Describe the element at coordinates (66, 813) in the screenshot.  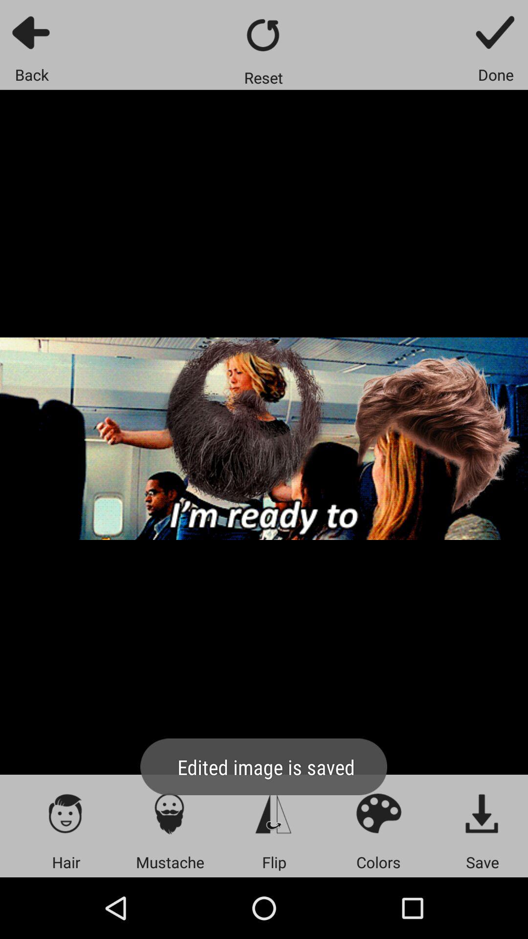
I see `hair` at that location.